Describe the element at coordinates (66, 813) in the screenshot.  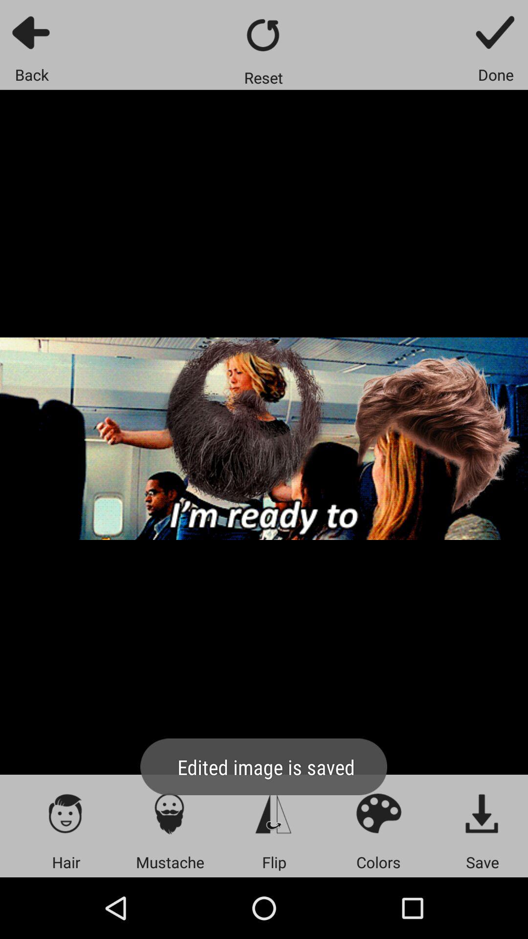
I see `hair` at that location.